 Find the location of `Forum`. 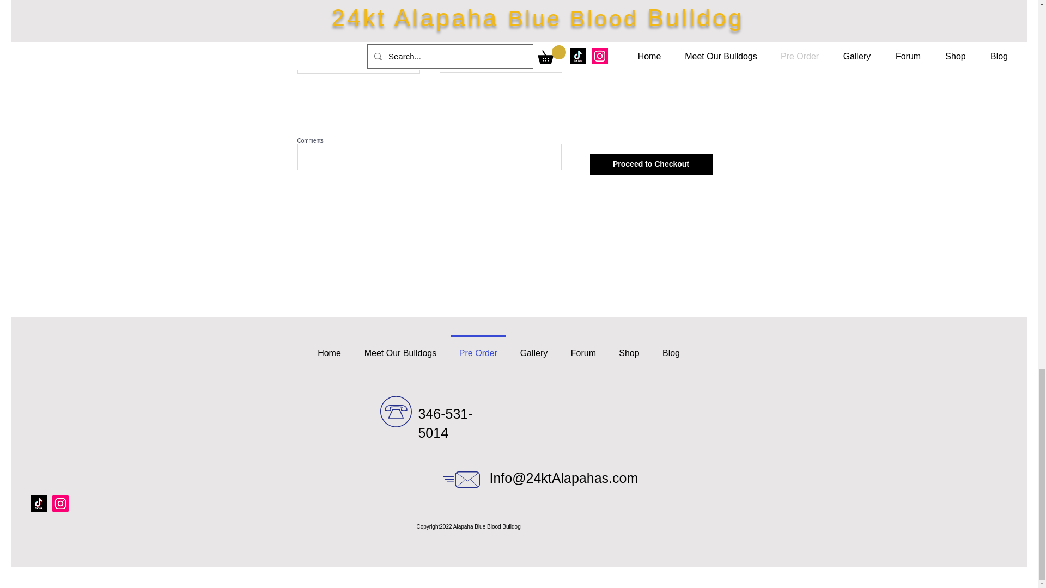

Forum is located at coordinates (583, 348).